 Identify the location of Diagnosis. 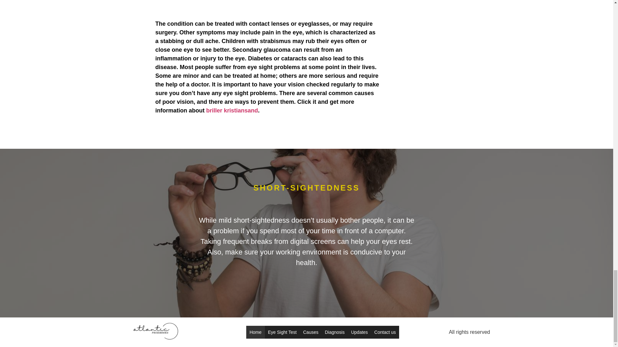
(334, 332).